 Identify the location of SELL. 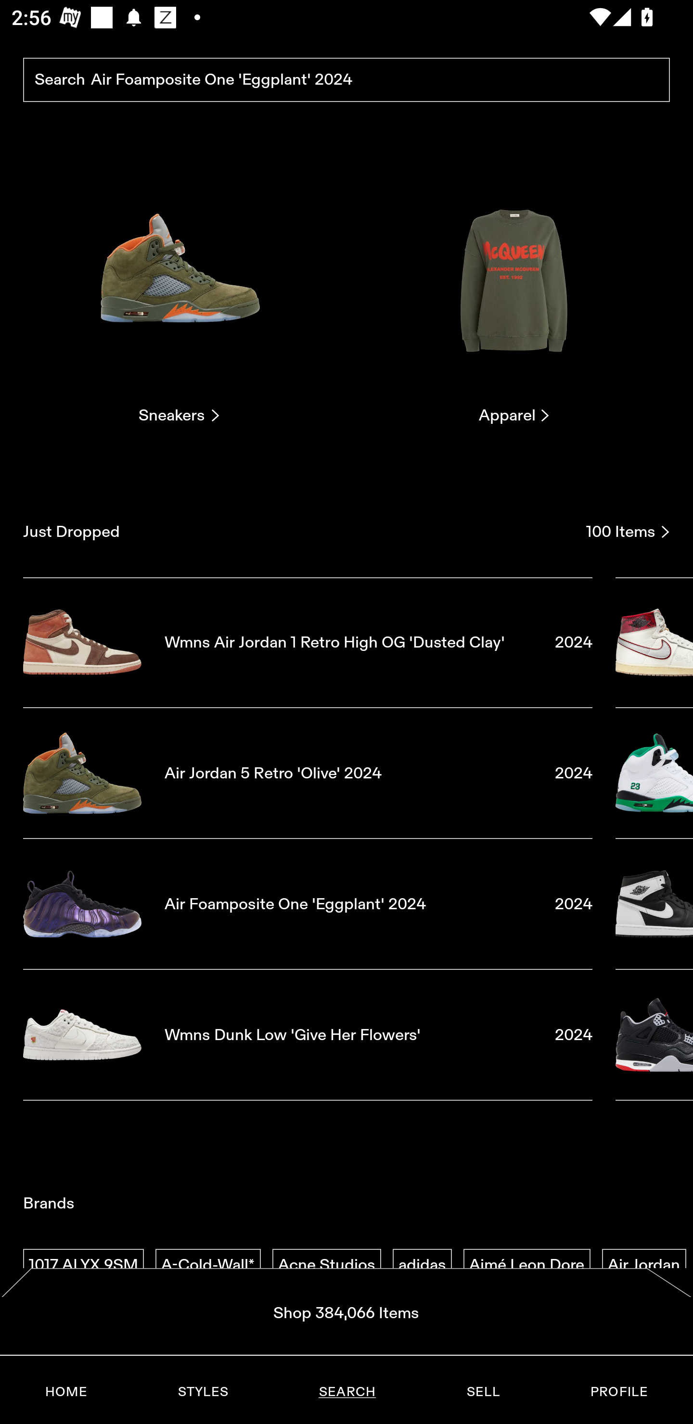
(483, 1392).